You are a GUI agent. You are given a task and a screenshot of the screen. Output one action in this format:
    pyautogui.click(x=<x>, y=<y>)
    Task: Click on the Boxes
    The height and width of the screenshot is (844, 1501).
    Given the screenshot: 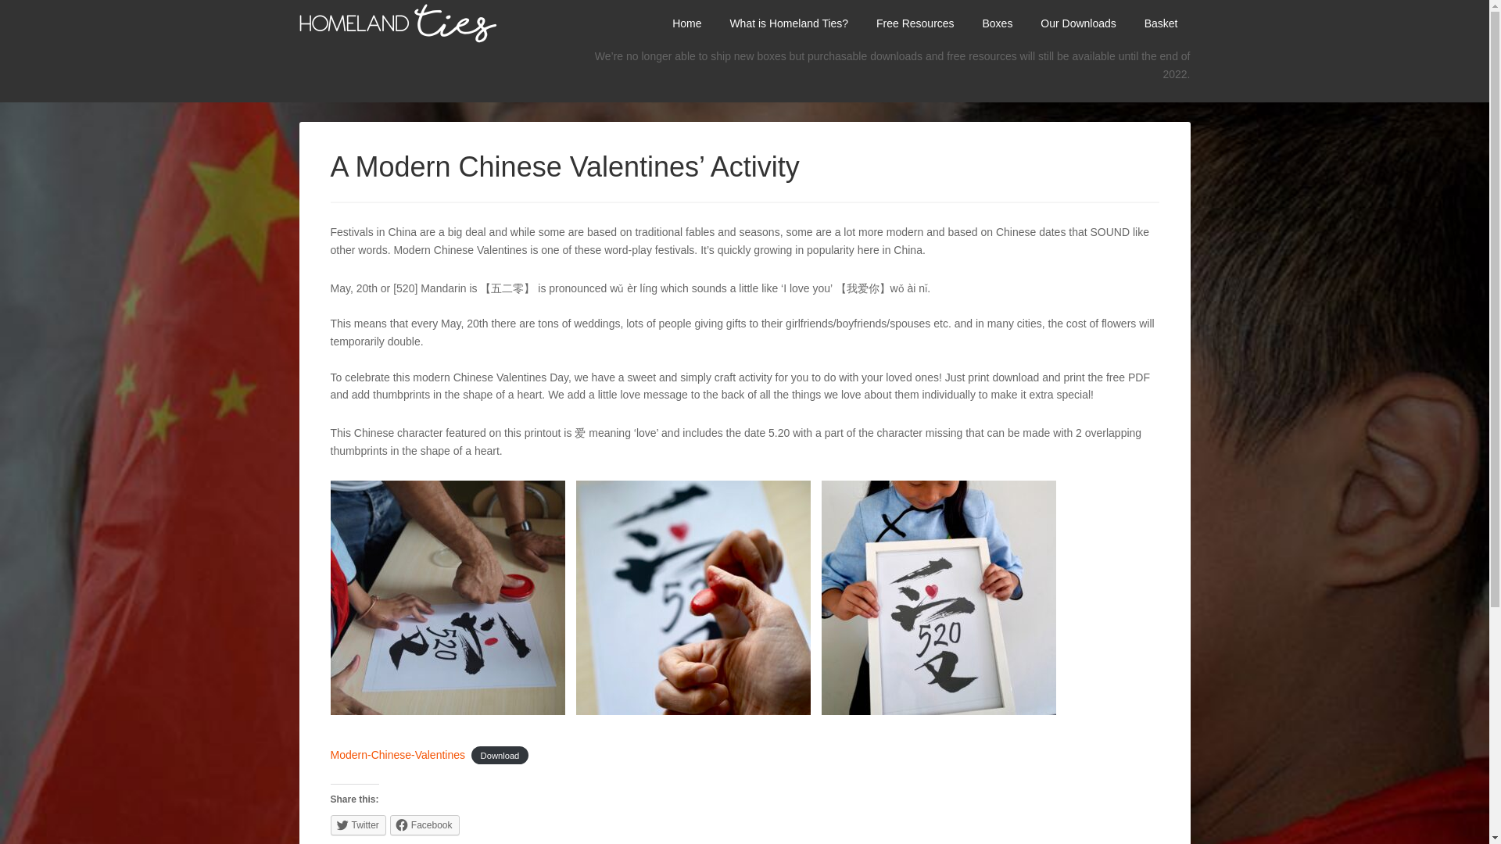 What is the action you would take?
    pyautogui.click(x=998, y=23)
    